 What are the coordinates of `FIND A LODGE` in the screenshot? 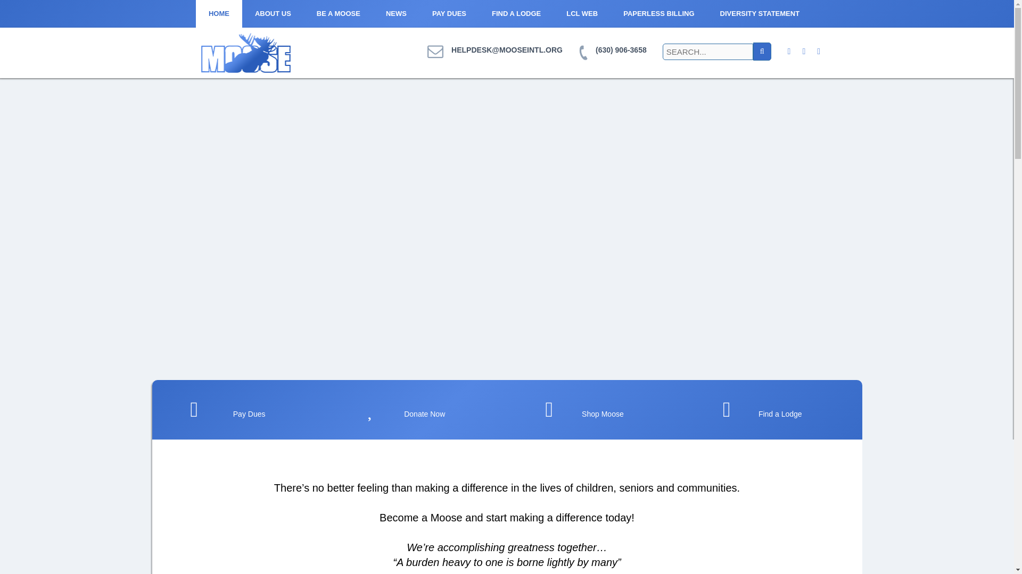 It's located at (516, 14).